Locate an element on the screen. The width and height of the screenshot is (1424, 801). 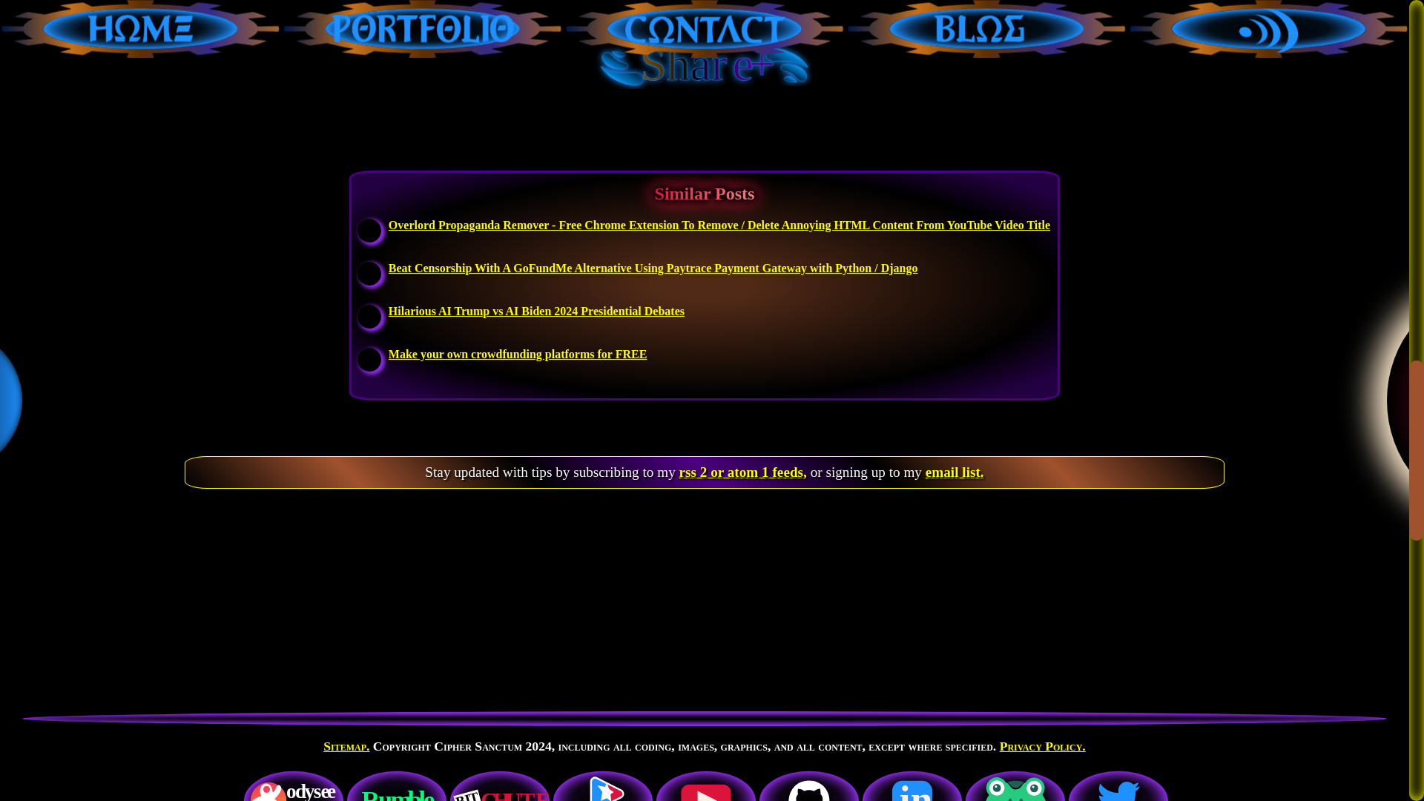
Github Github is located at coordinates (809, 784).